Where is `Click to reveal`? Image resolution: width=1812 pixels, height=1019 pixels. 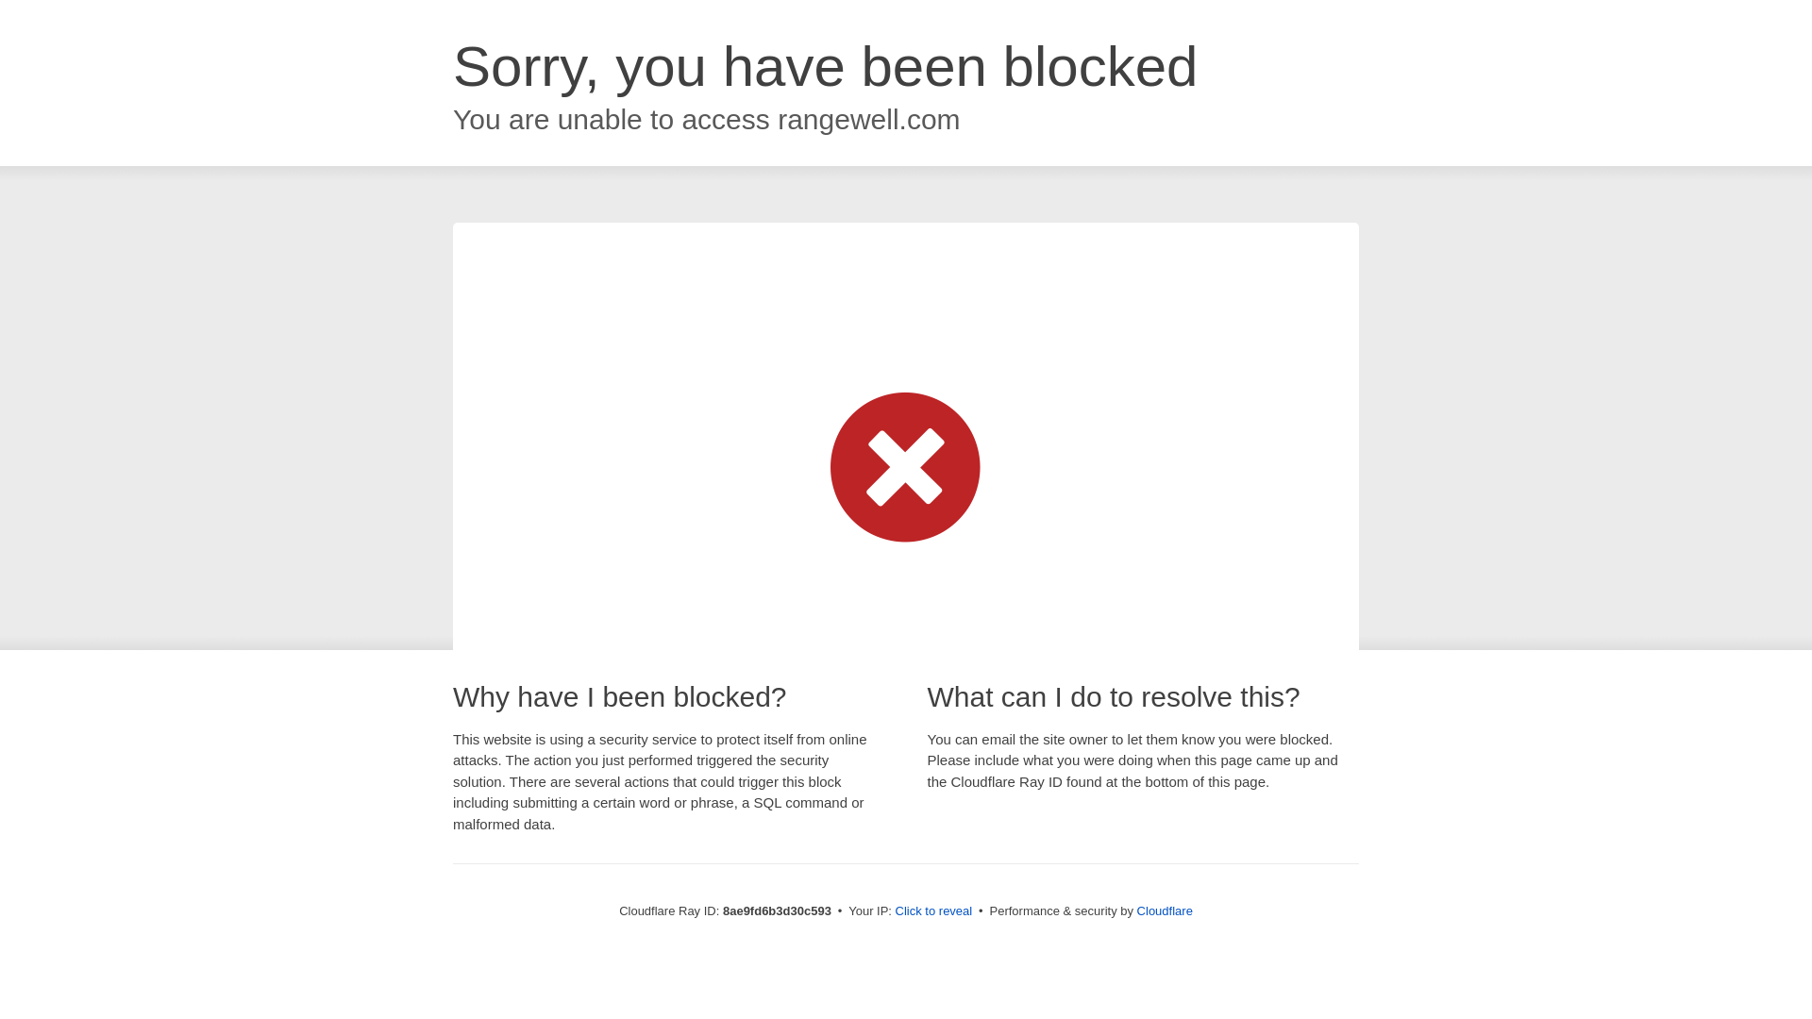
Click to reveal is located at coordinates (934, 911).